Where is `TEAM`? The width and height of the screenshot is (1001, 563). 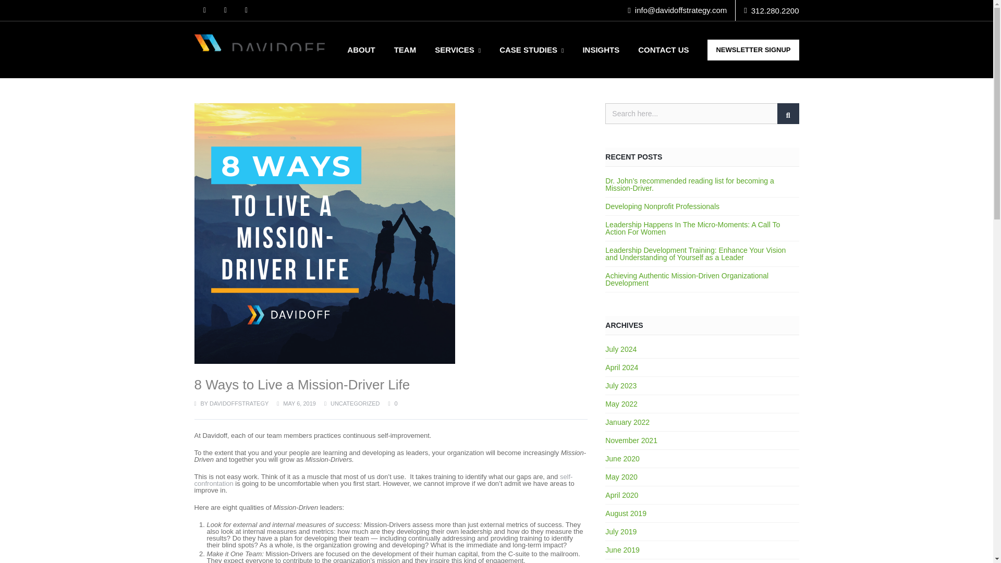 TEAM is located at coordinates (405, 50).